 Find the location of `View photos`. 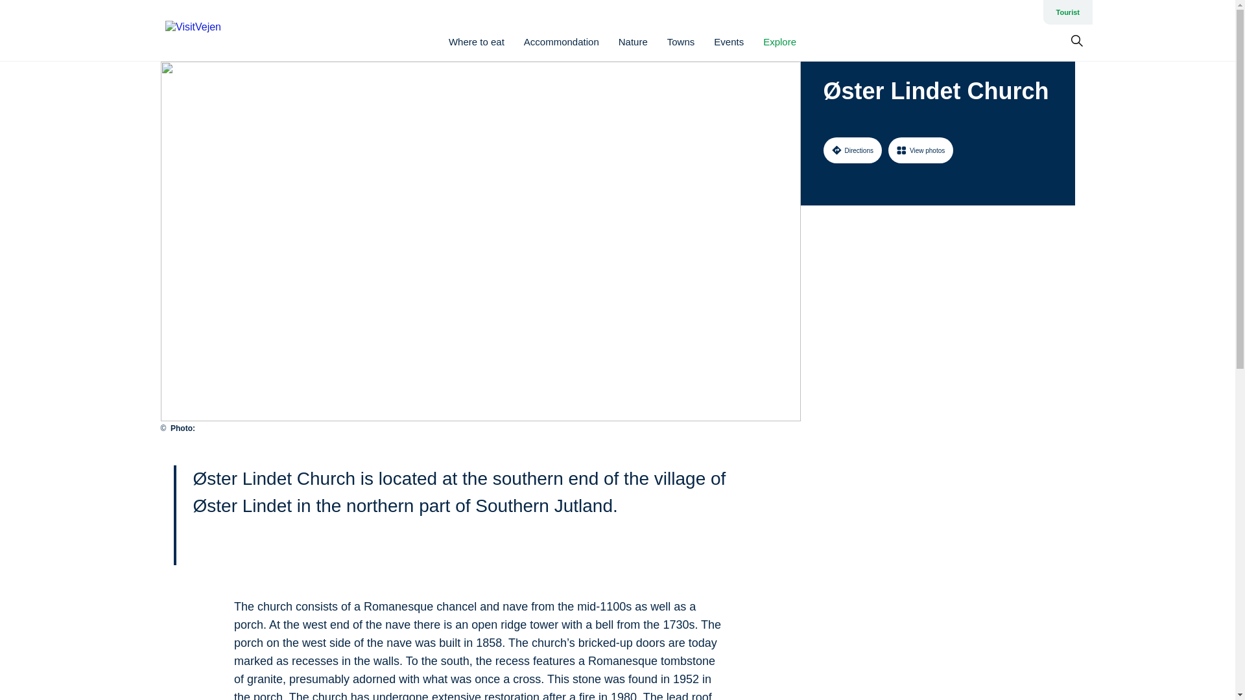

View photos is located at coordinates (921, 150).